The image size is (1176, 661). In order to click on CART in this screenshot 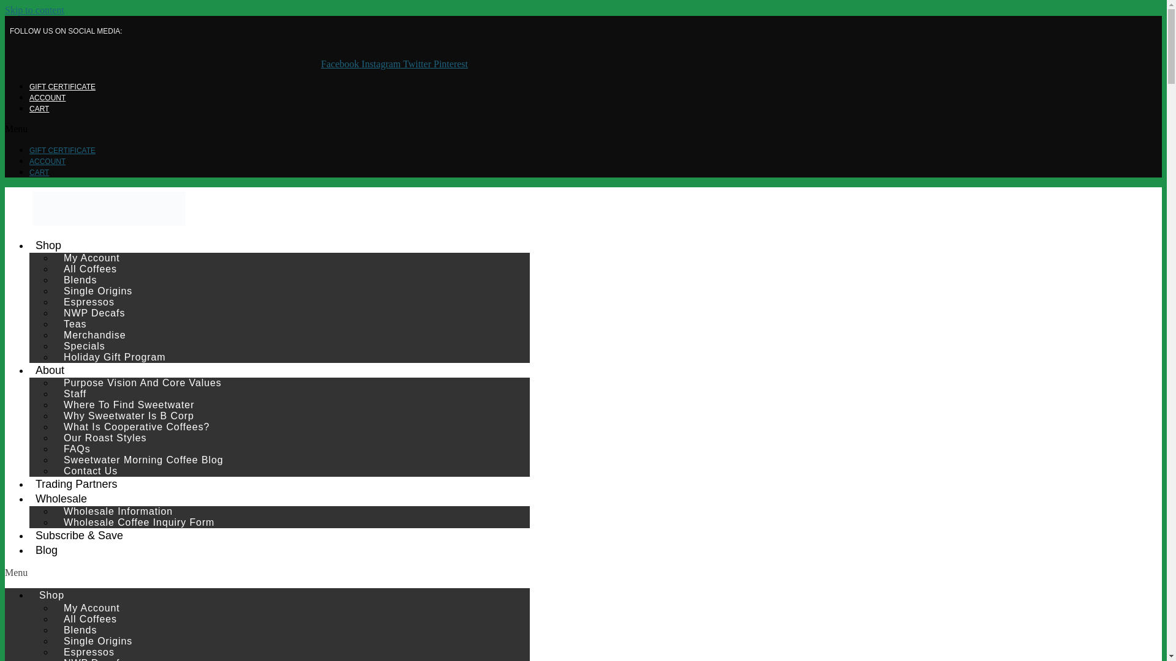, I will do `click(39, 108)`.